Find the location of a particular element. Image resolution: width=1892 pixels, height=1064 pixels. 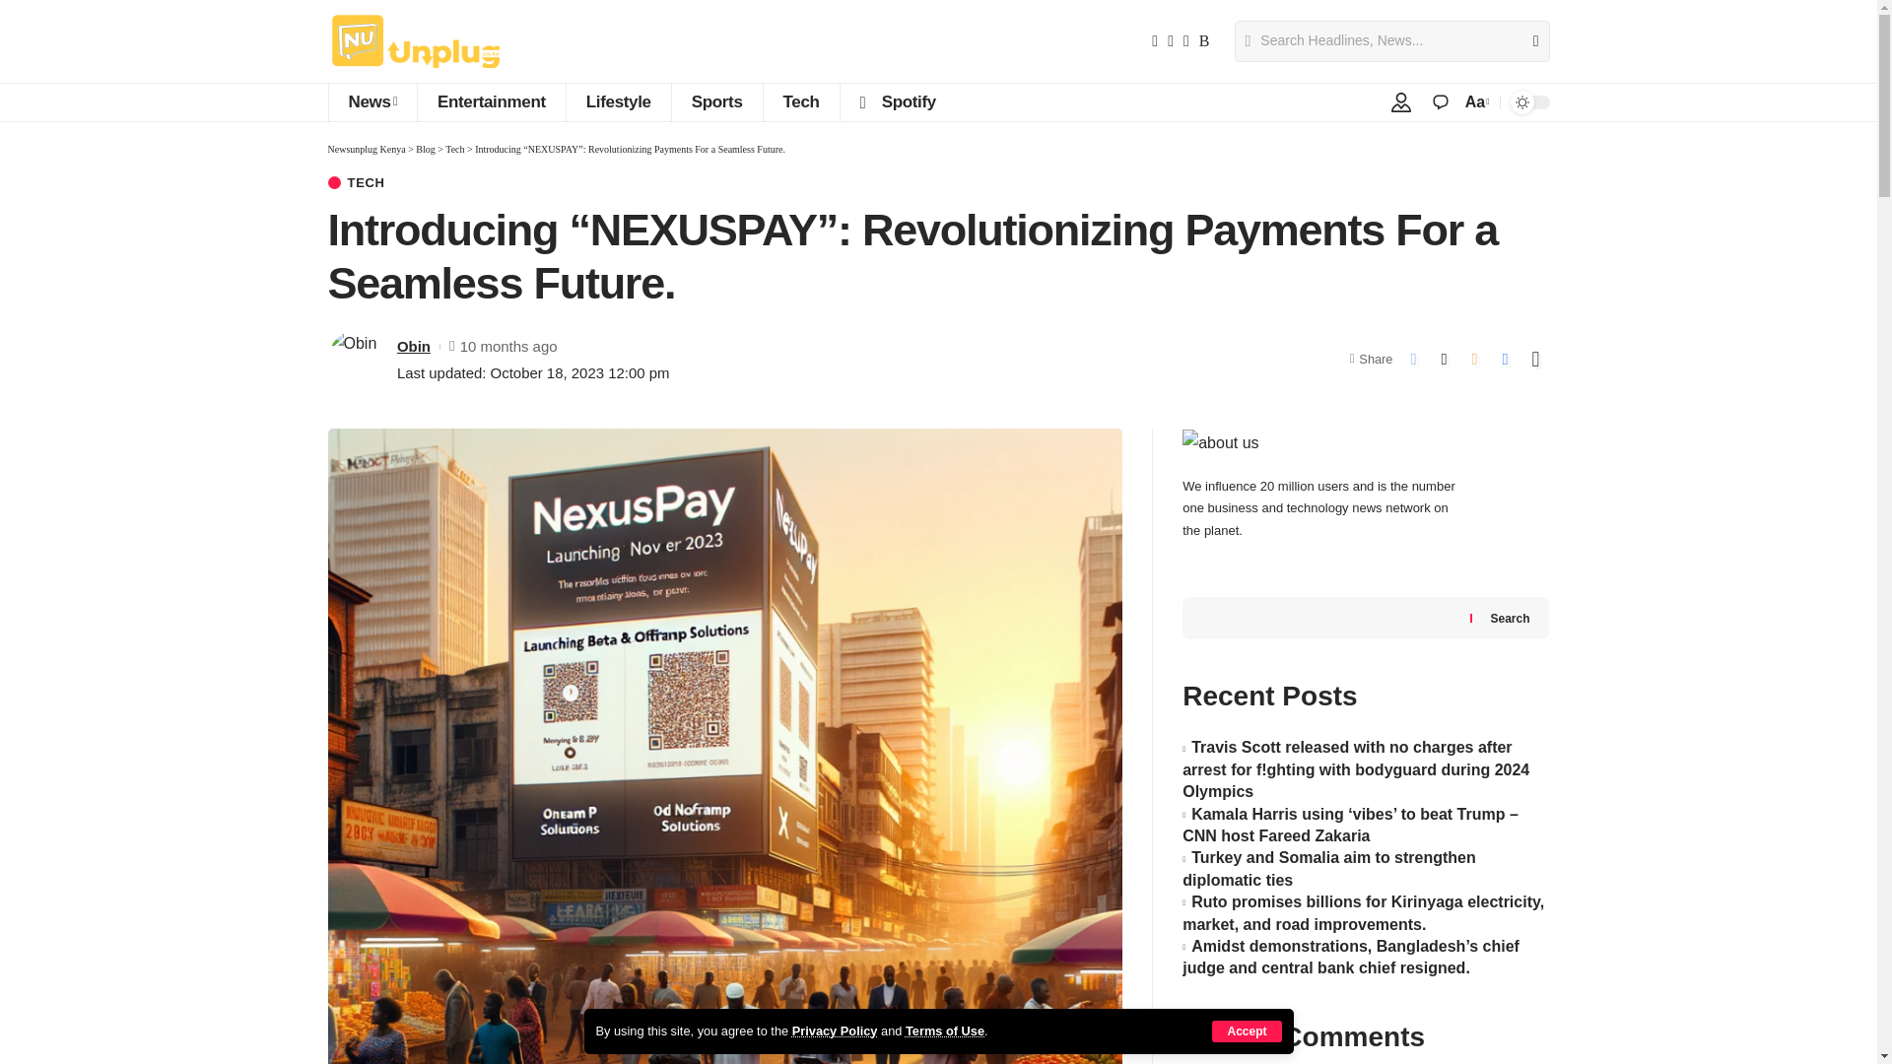

Sports is located at coordinates (716, 102).